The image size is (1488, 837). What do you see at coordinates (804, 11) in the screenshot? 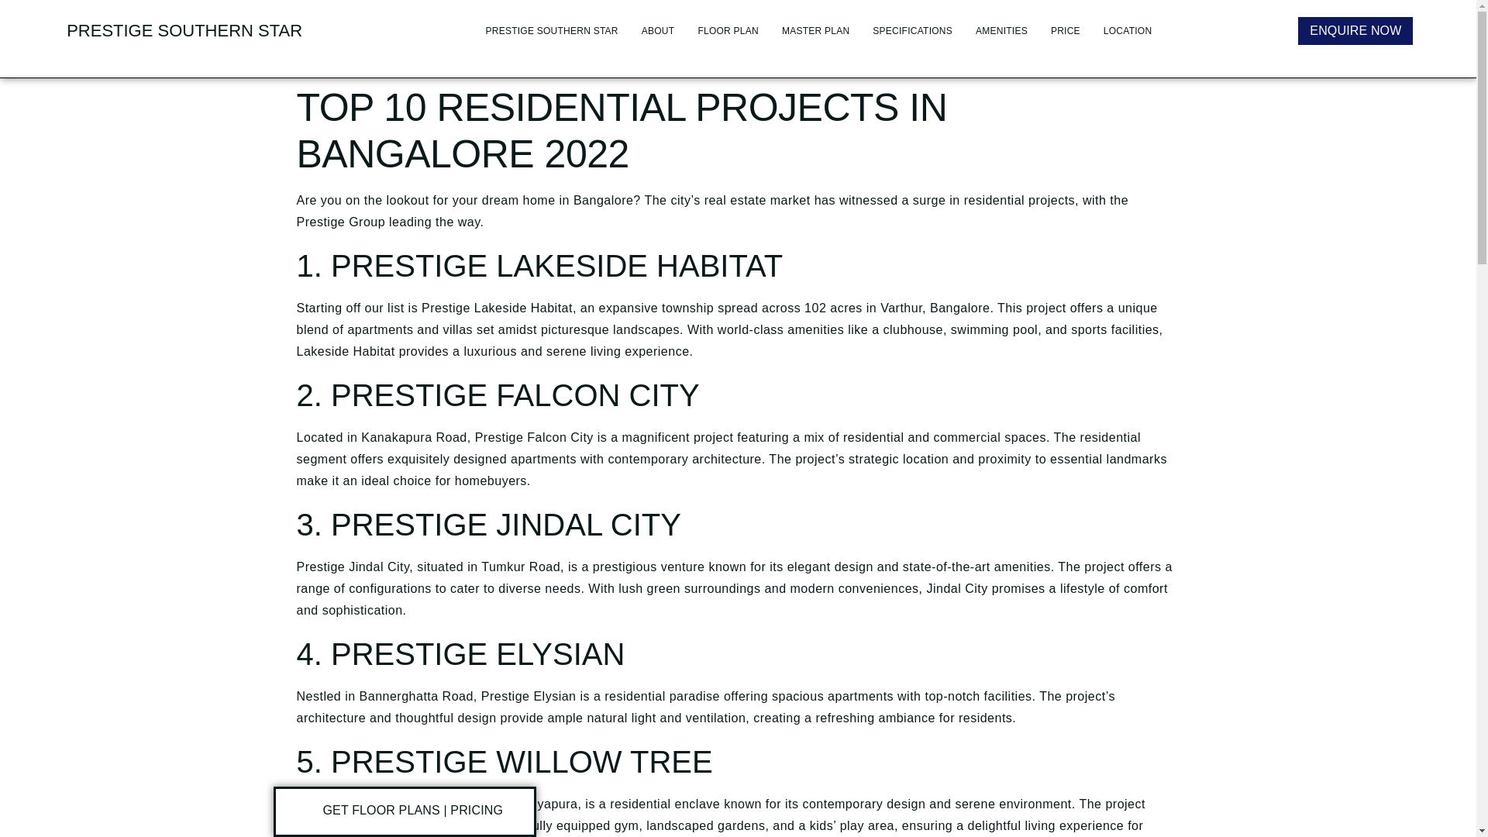
I see `MASTER PLAN` at bounding box center [804, 11].